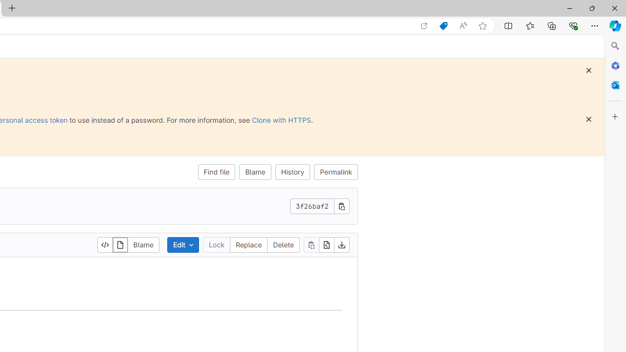  I want to click on Blame, so click(255, 172).